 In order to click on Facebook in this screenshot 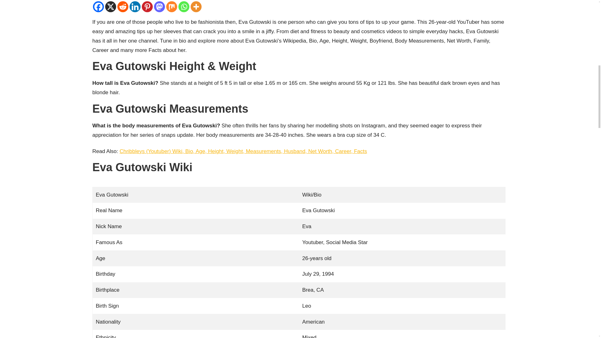, I will do `click(98, 7)`.